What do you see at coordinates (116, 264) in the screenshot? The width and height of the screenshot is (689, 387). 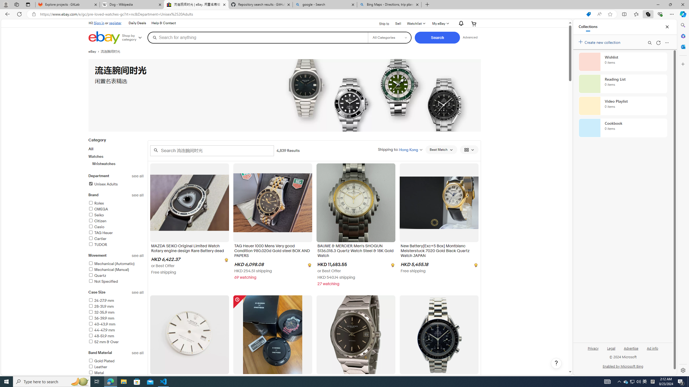 I see `Mechanical (Automatic)` at bounding box center [116, 264].